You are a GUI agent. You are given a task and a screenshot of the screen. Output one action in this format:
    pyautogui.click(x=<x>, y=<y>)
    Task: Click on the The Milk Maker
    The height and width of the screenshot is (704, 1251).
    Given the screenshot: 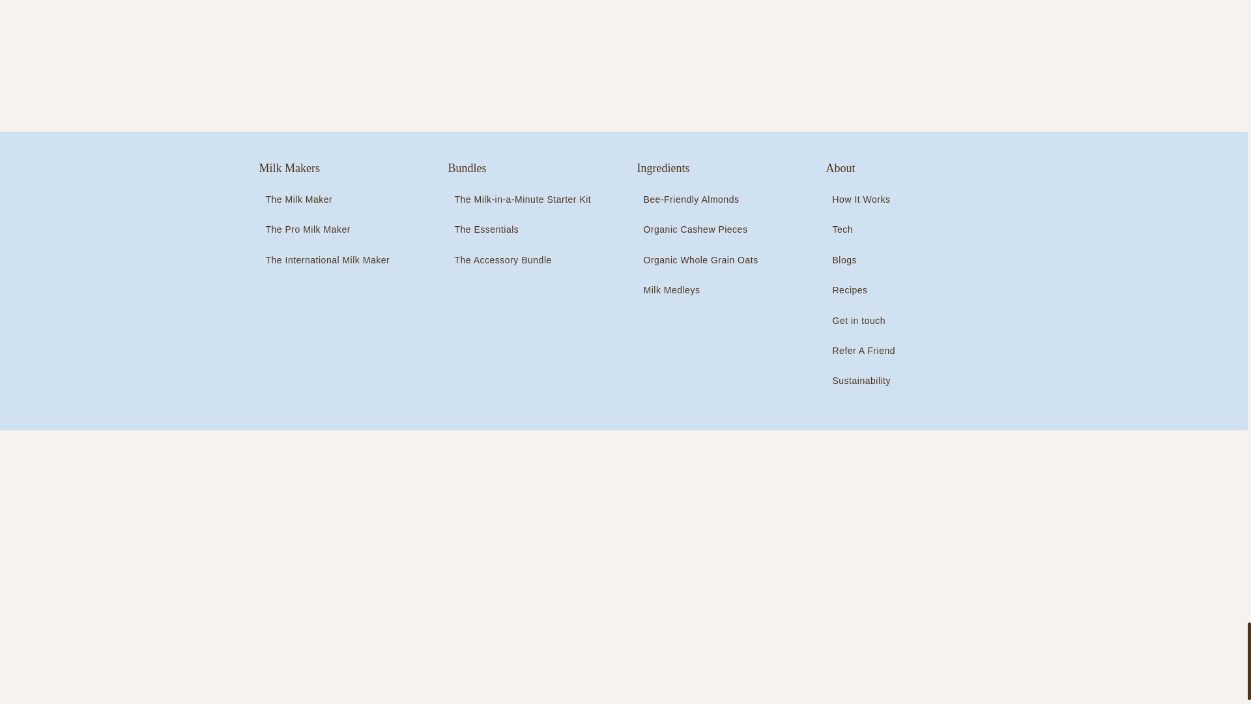 What is the action you would take?
    pyautogui.click(x=327, y=199)
    